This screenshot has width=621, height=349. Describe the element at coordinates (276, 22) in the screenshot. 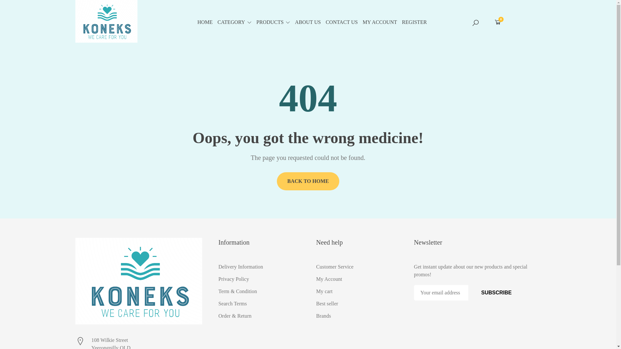

I see `PRODUCTS` at that location.